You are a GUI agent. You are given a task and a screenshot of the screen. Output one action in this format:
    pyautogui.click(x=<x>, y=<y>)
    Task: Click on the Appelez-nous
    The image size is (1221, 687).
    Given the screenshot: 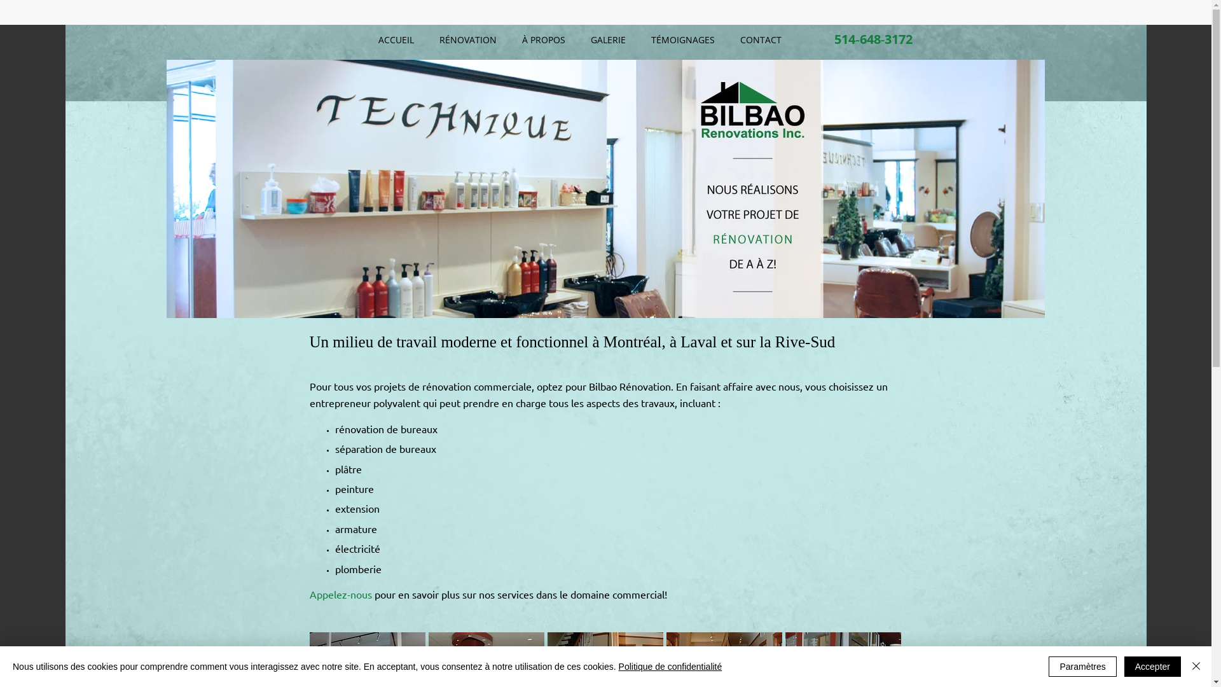 What is the action you would take?
    pyautogui.click(x=340, y=594)
    